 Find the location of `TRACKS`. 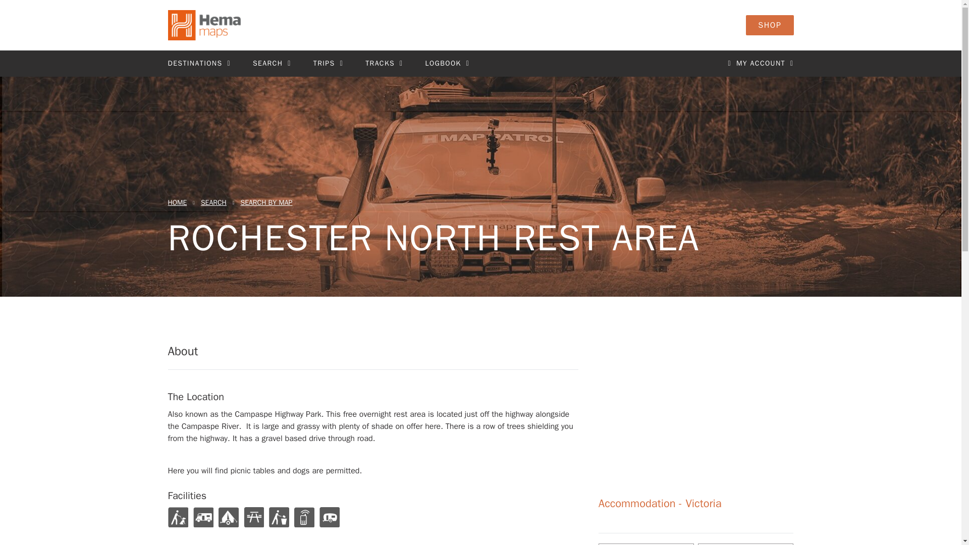

TRACKS is located at coordinates (384, 64).